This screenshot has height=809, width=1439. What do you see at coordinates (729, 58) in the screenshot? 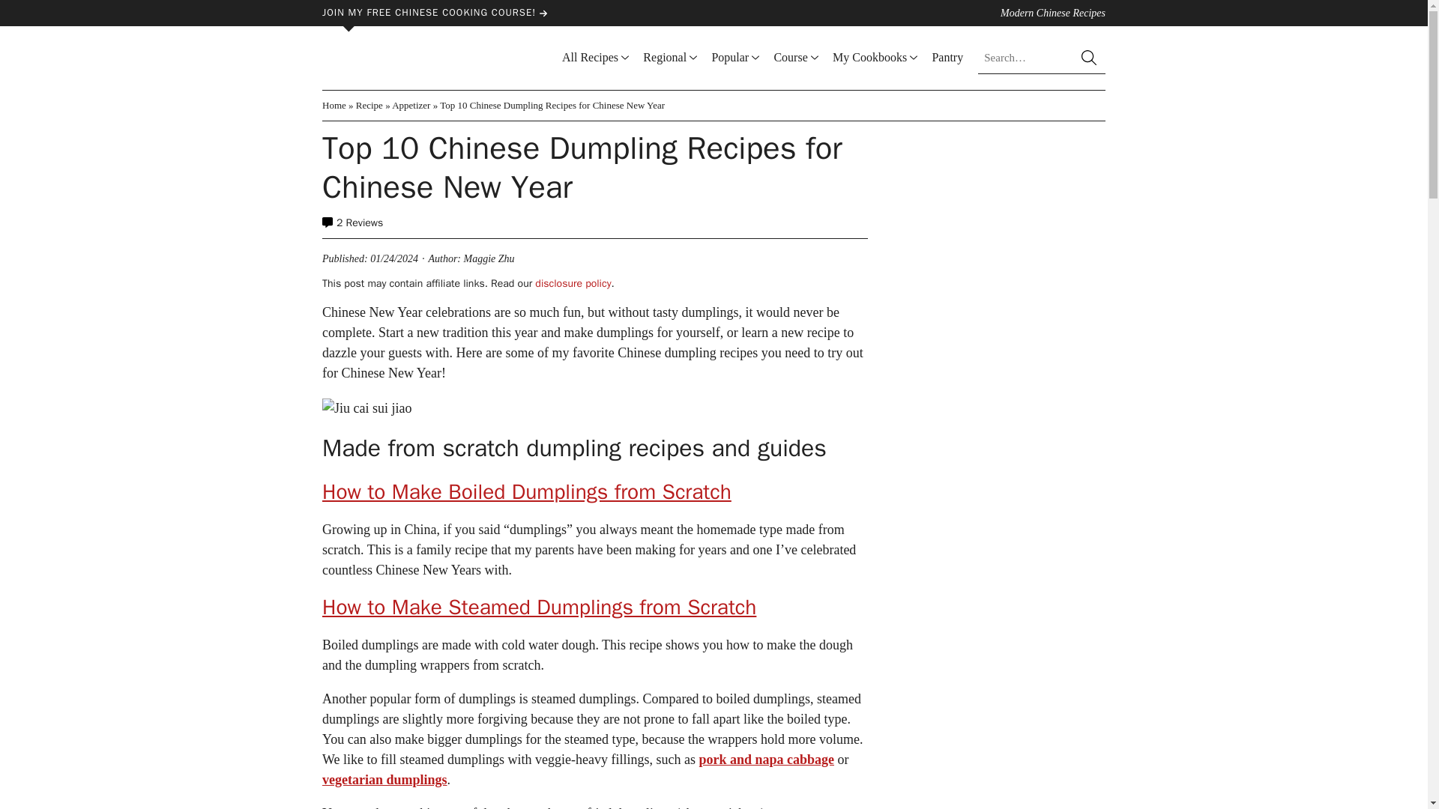
I see `Popular` at bounding box center [729, 58].